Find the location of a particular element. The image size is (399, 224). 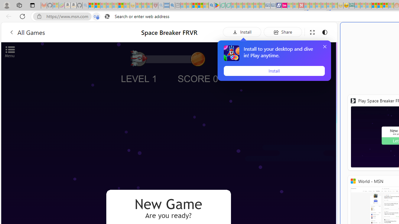

Local - MSN - Sleeping is located at coordinates (150, 6).